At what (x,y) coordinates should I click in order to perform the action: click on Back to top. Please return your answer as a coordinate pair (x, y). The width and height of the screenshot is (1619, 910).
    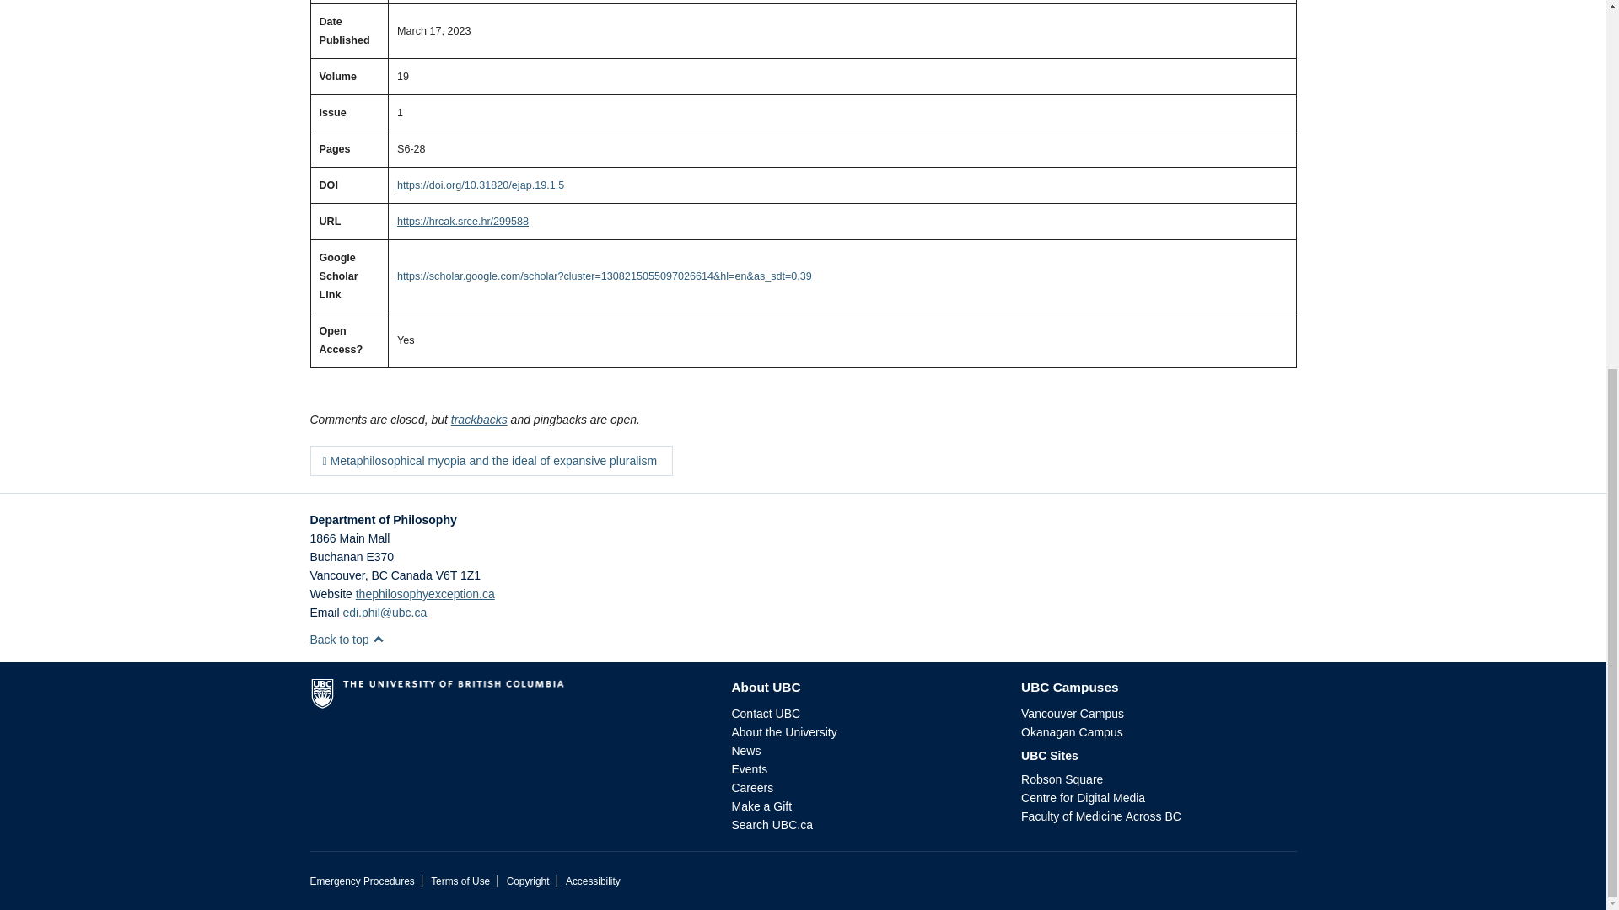
    Looking at the image, I should click on (347, 639).